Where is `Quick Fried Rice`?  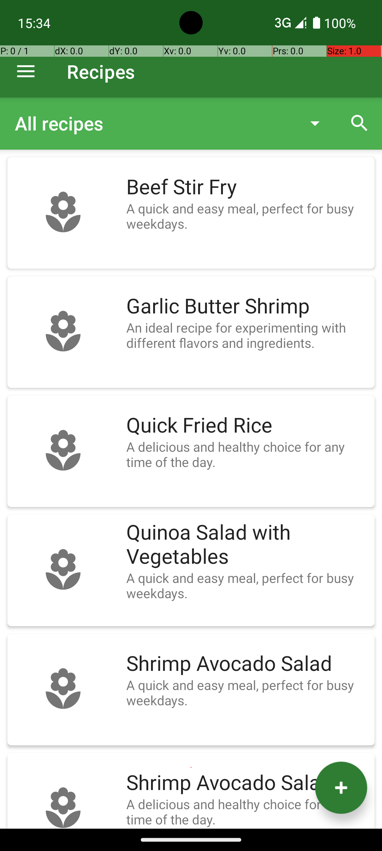 Quick Fried Rice is located at coordinates (247, 425).